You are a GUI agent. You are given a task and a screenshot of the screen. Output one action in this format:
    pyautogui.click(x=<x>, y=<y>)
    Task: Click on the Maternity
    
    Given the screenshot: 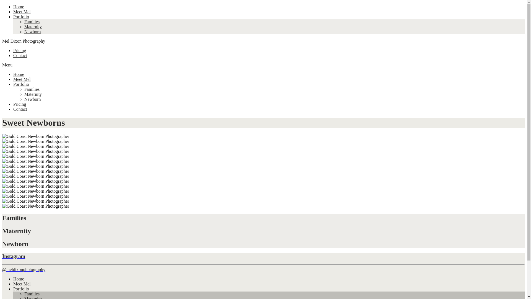 What is the action you would take?
    pyautogui.click(x=33, y=94)
    